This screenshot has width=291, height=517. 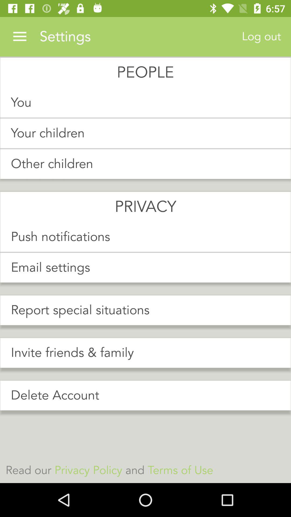 What do you see at coordinates (145, 310) in the screenshot?
I see `open the icon above the invite friends & family item` at bounding box center [145, 310].